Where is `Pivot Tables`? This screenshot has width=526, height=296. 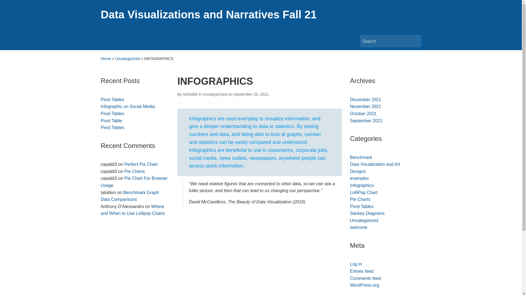 Pivot Tables is located at coordinates (112, 113).